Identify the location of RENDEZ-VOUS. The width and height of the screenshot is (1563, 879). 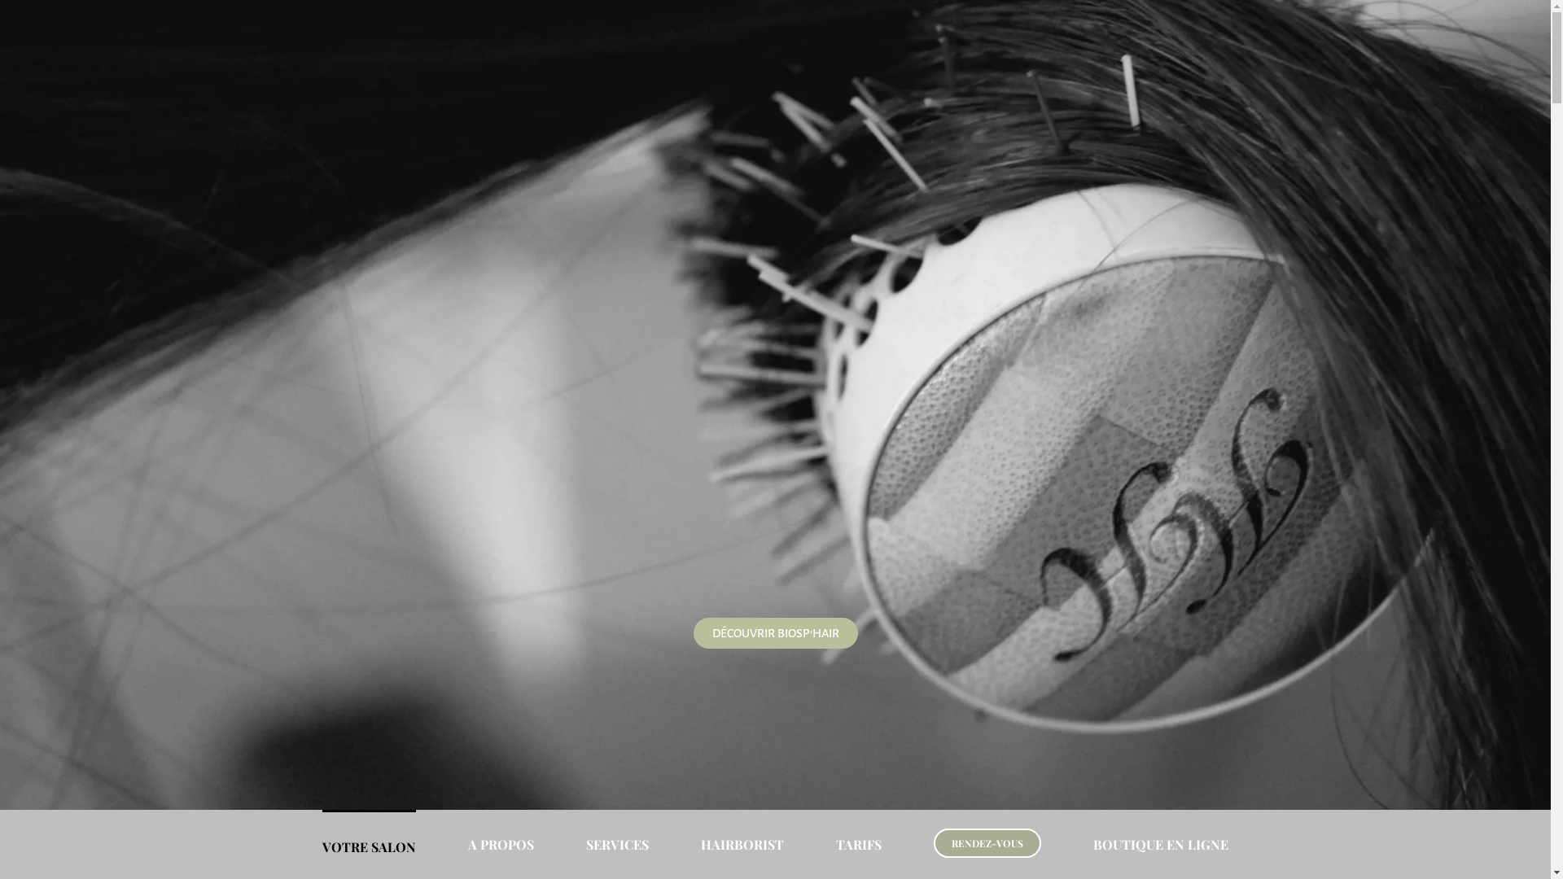
(987, 843).